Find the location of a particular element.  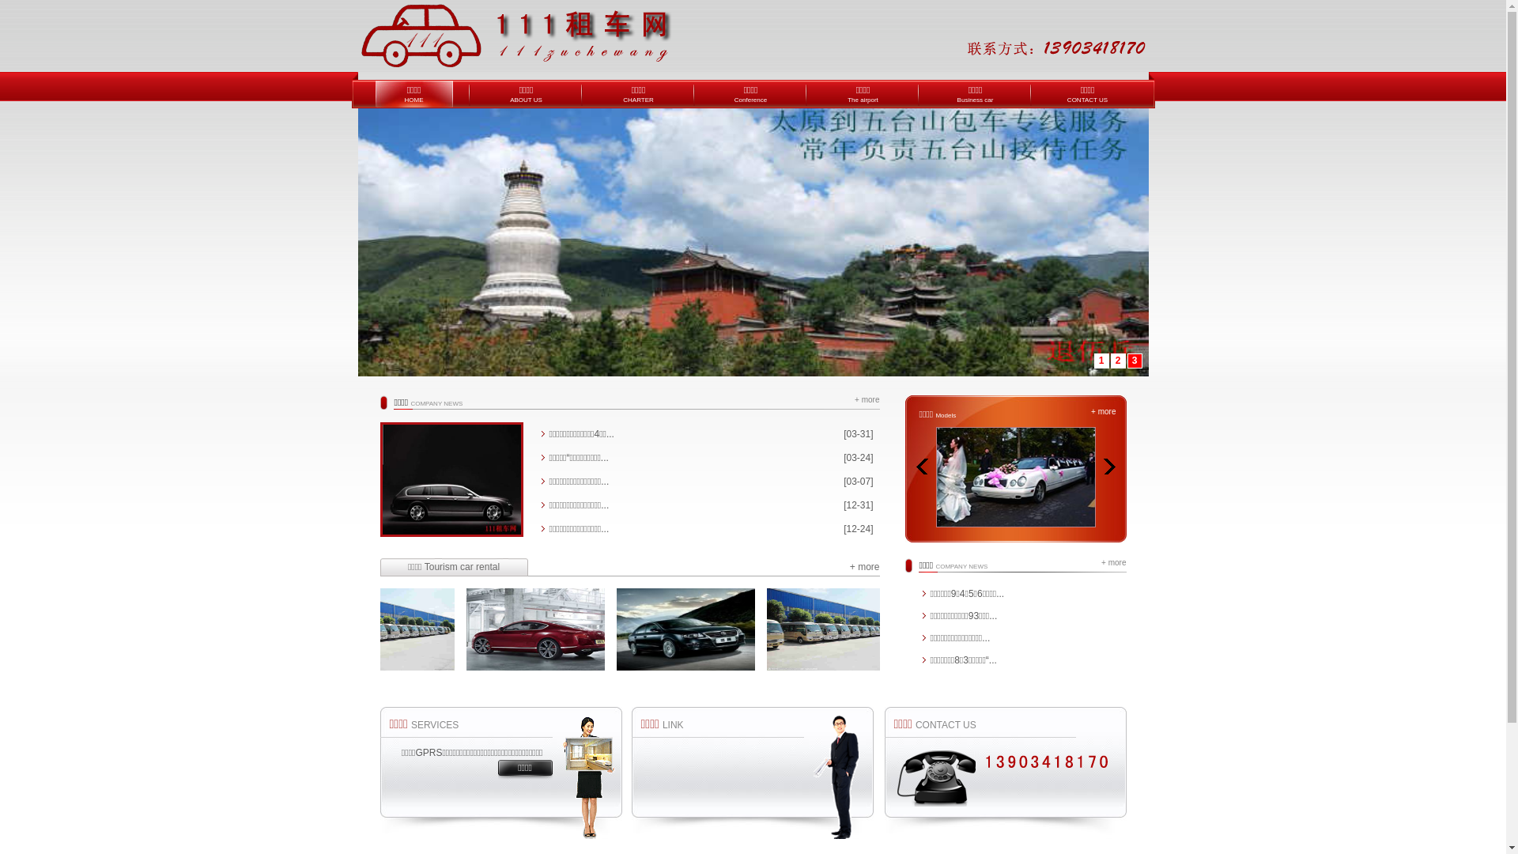

+ more is located at coordinates (1108, 411).